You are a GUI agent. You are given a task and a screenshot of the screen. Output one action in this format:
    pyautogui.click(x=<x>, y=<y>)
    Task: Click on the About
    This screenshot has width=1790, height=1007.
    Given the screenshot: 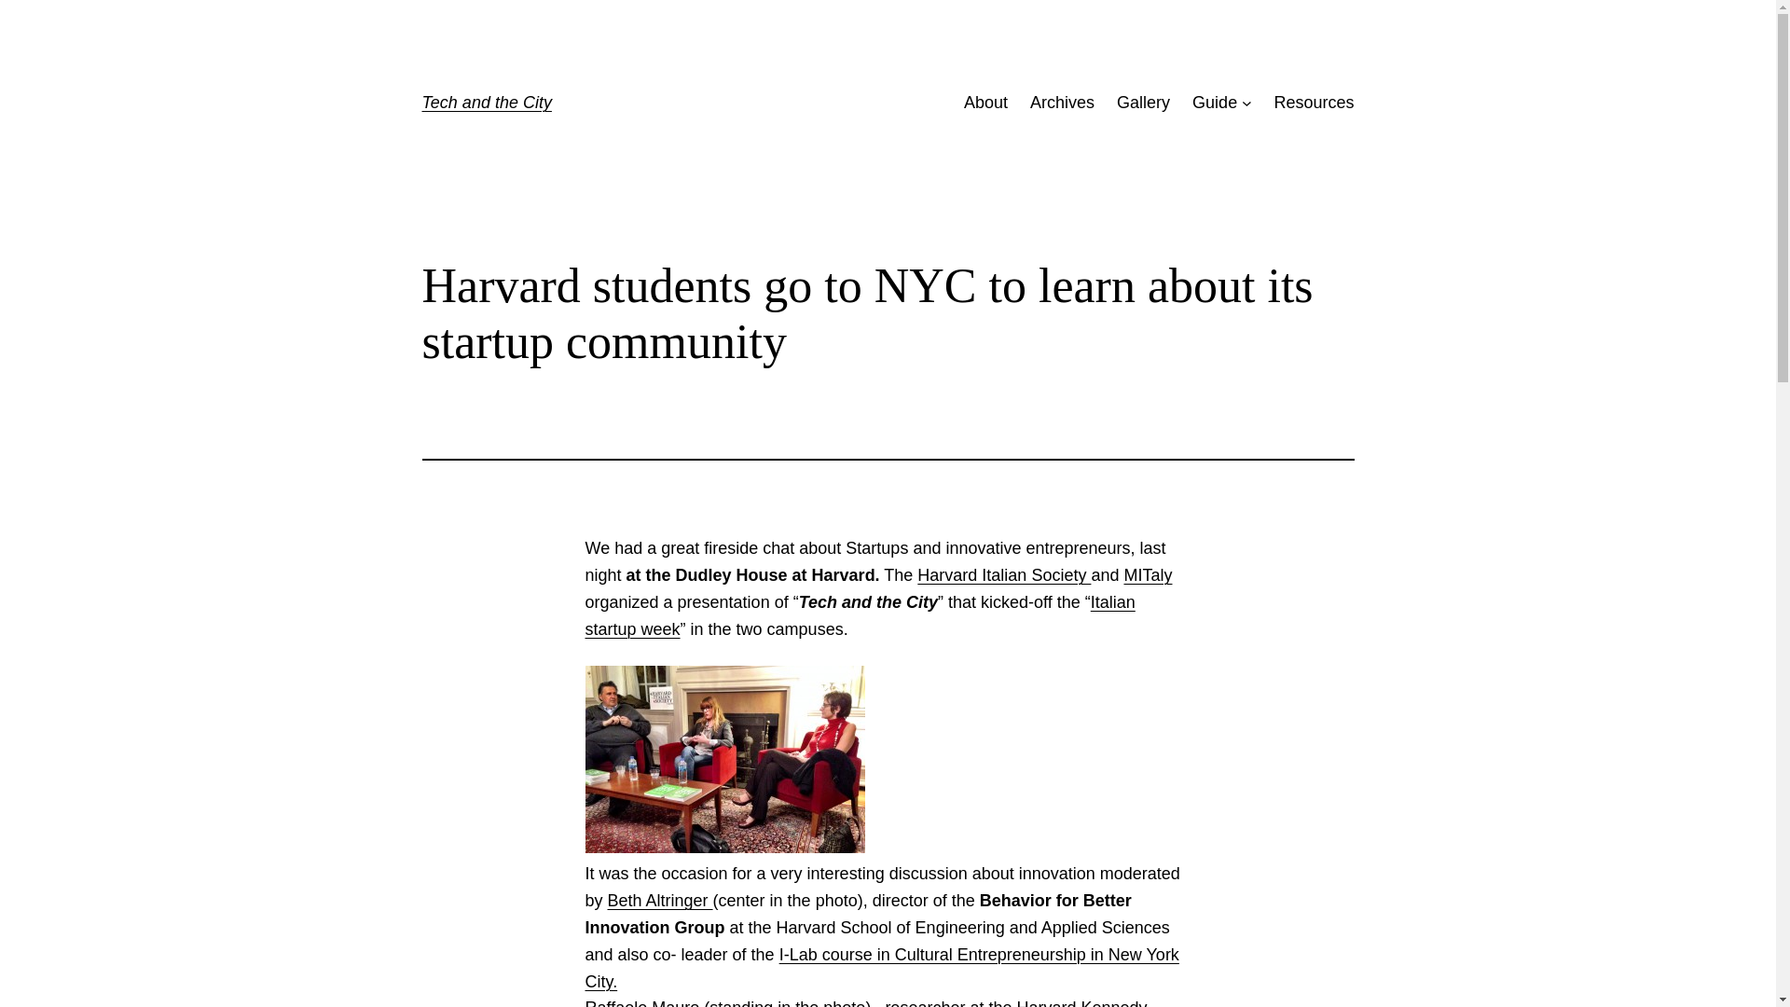 What is the action you would take?
    pyautogui.click(x=985, y=103)
    